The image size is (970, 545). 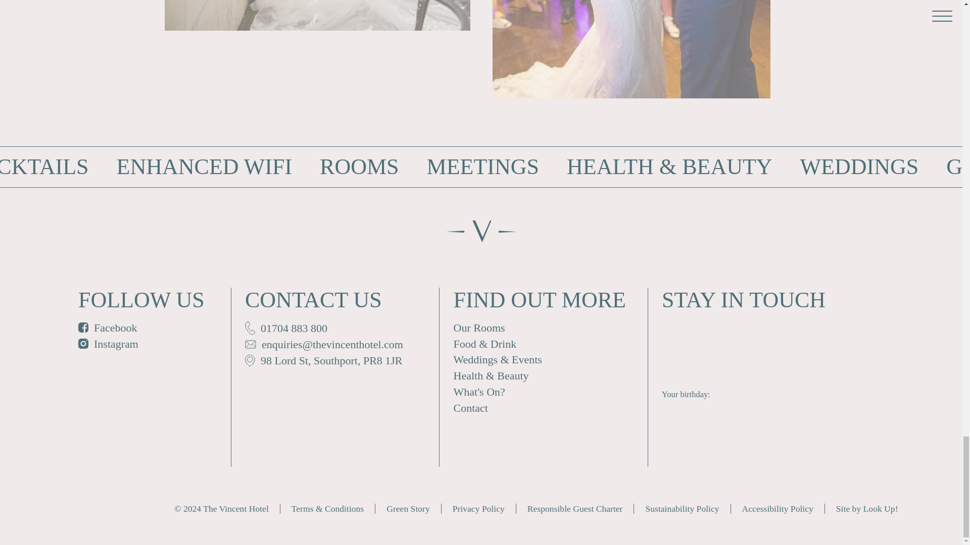 What do you see at coordinates (359, 167) in the screenshot?
I see `ROOMS` at bounding box center [359, 167].